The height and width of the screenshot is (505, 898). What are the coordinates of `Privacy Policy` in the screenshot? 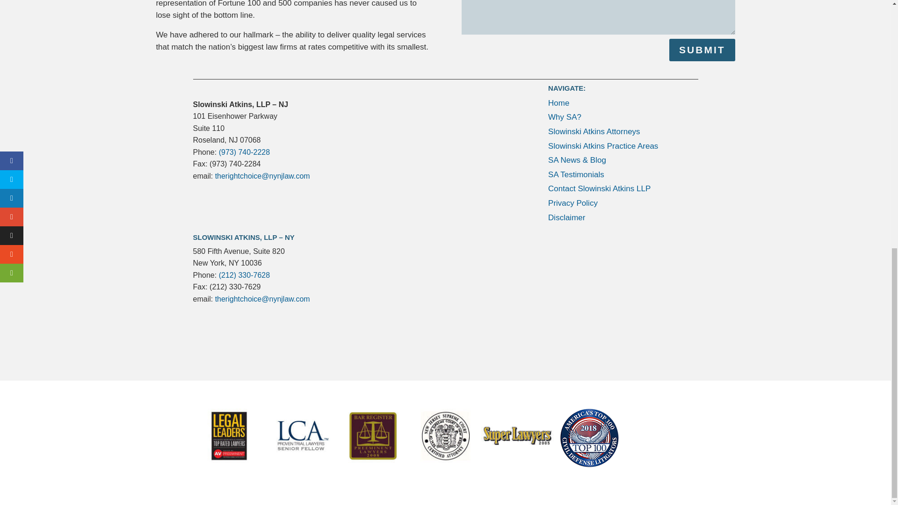 It's located at (572, 203).